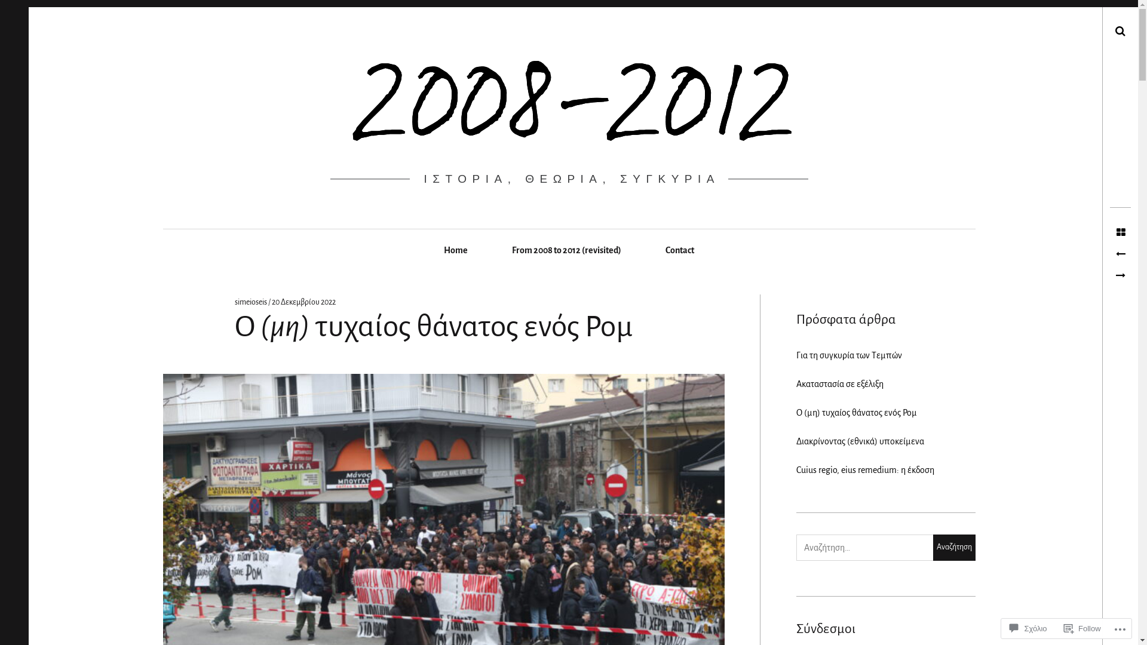  What do you see at coordinates (680, 251) in the screenshot?
I see `Contact` at bounding box center [680, 251].